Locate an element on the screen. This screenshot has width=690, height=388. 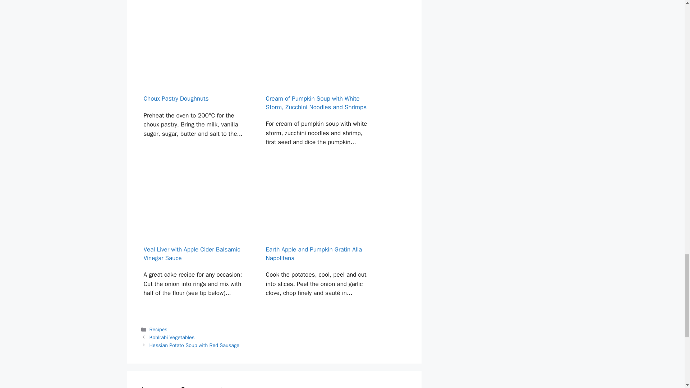
Hessian Potato Soup with Red Sausage is located at coordinates (194, 345).